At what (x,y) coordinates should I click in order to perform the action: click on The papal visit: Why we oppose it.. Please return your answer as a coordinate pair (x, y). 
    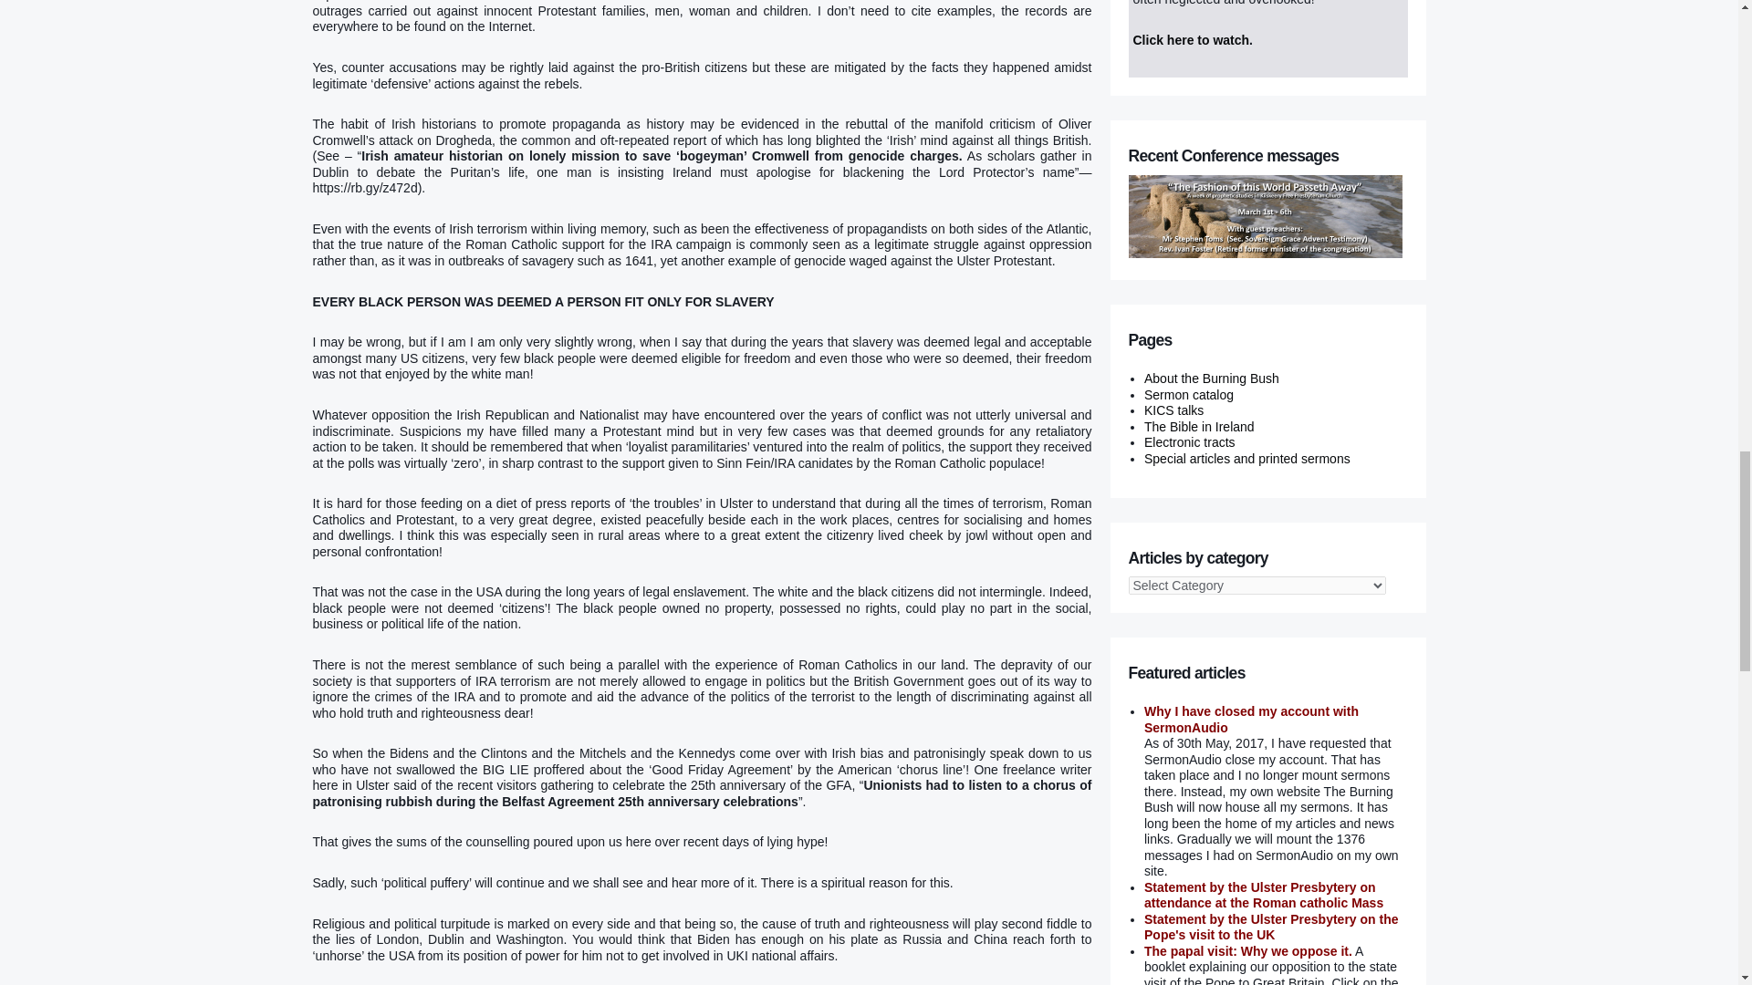
    Looking at the image, I should click on (1248, 950).